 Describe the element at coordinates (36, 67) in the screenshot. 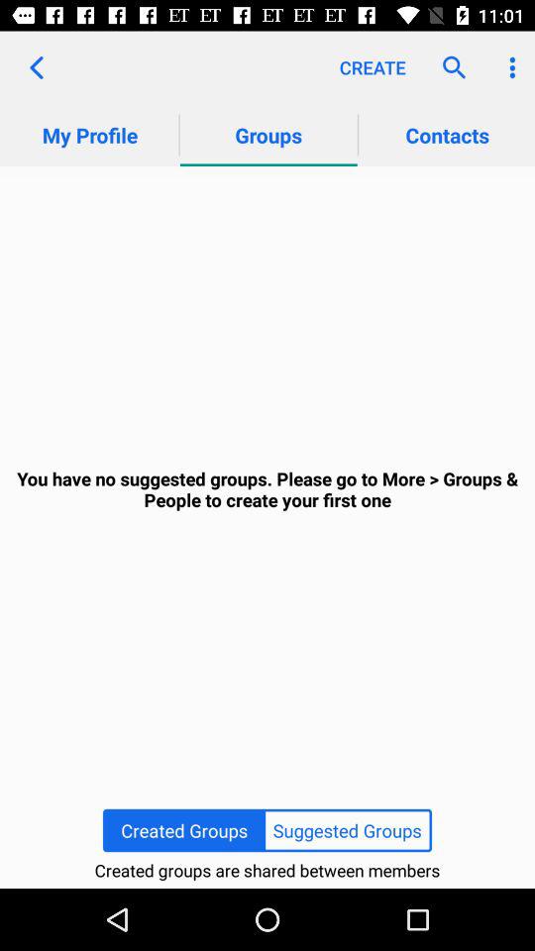

I see `tap the item next to the groups` at that location.